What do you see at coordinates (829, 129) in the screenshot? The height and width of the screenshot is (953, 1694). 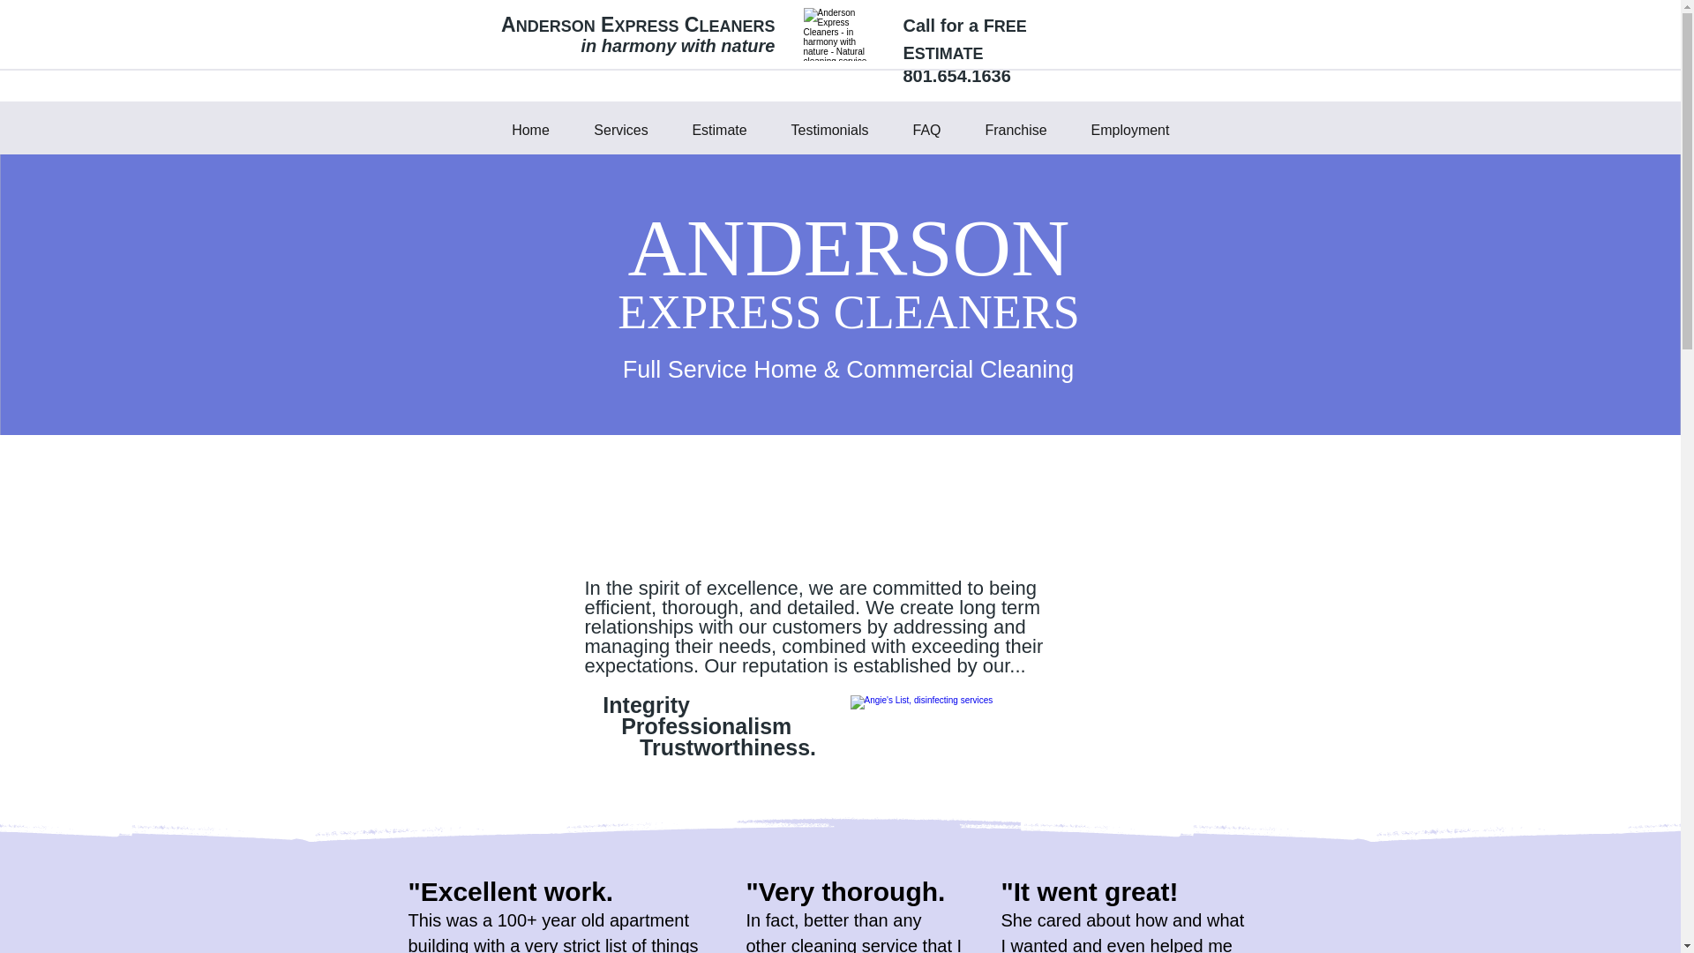 I see `Testimonials` at bounding box center [829, 129].